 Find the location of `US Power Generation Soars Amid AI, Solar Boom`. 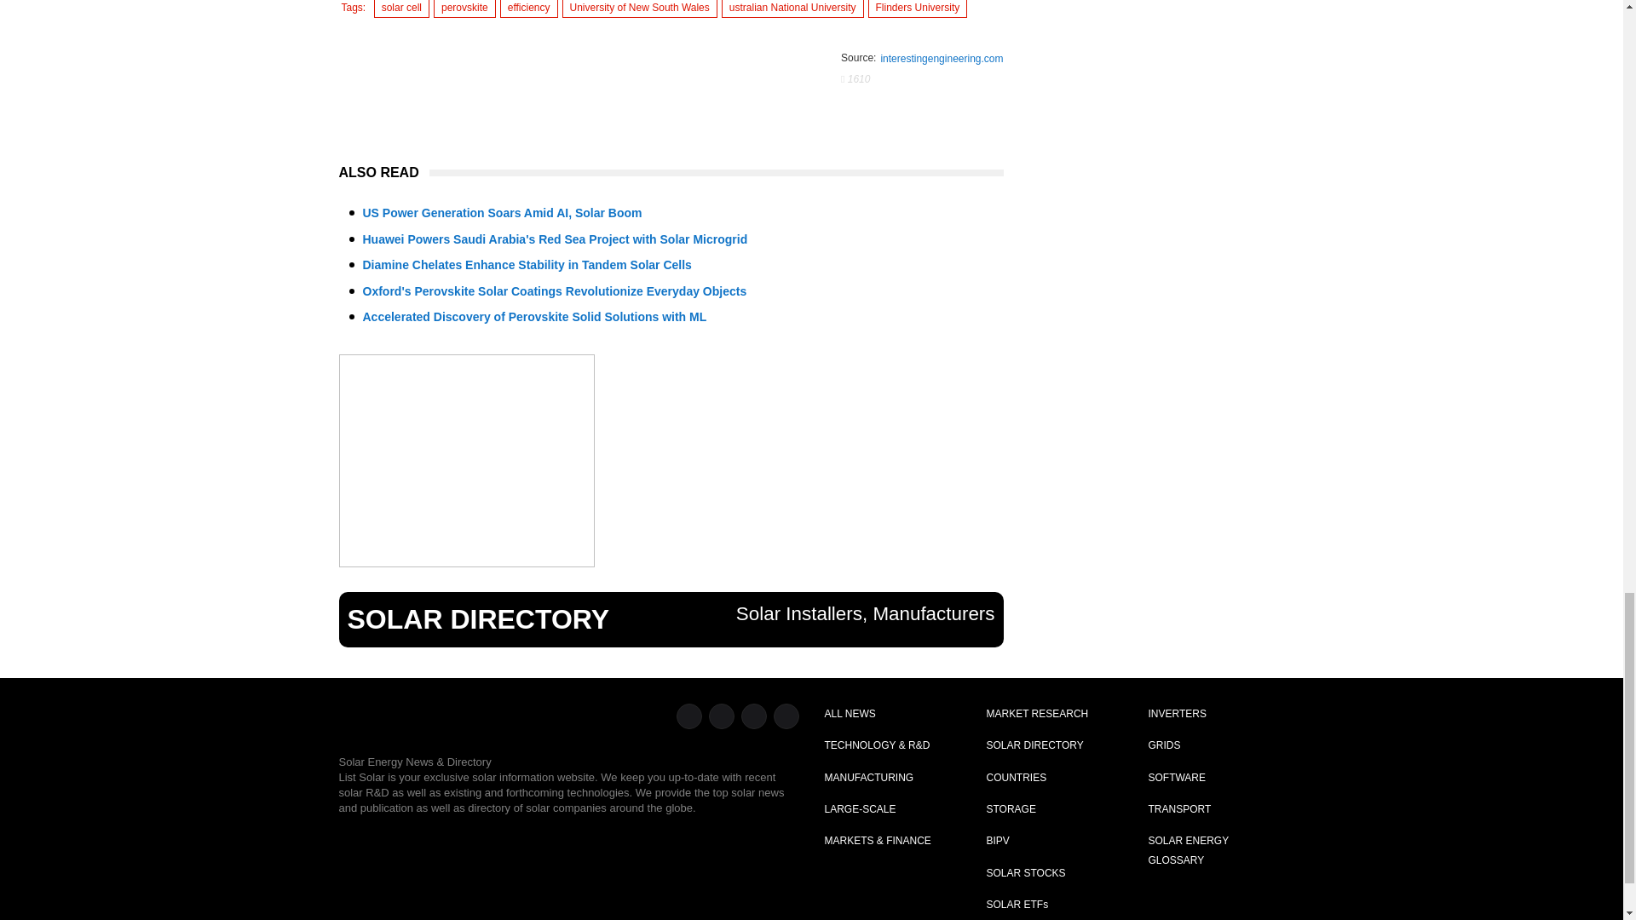

US Power Generation Soars Amid AI, Solar Boom is located at coordinates (503, 213).